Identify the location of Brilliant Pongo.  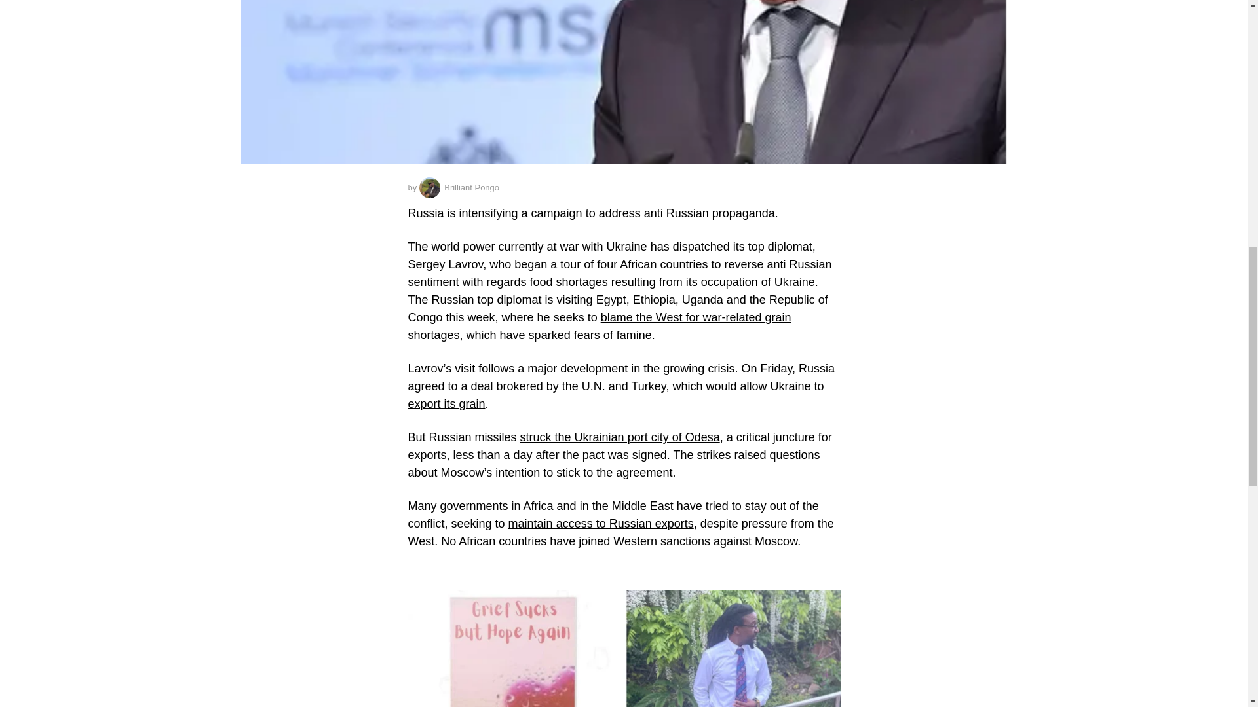
(459, 188).